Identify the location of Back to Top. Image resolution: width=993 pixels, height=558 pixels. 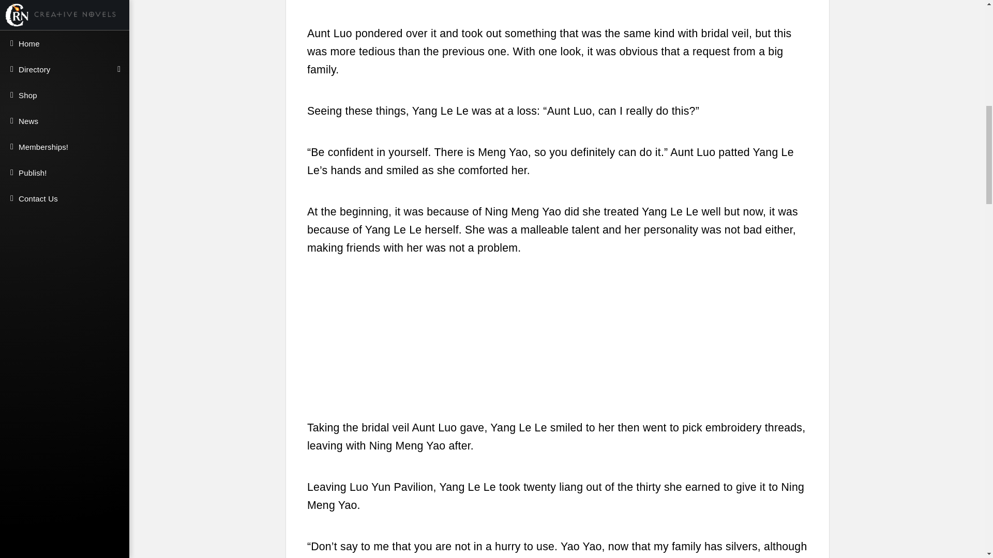
(970, 24).